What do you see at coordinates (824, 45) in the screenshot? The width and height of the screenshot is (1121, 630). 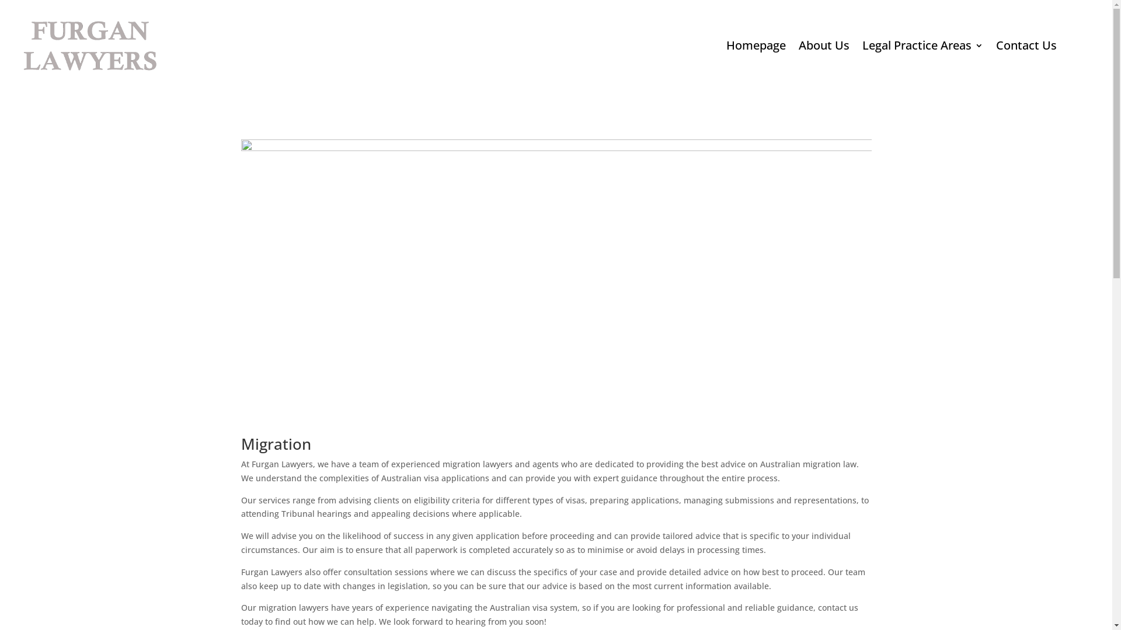 I see `About Us` at bounding box center [824, 45].